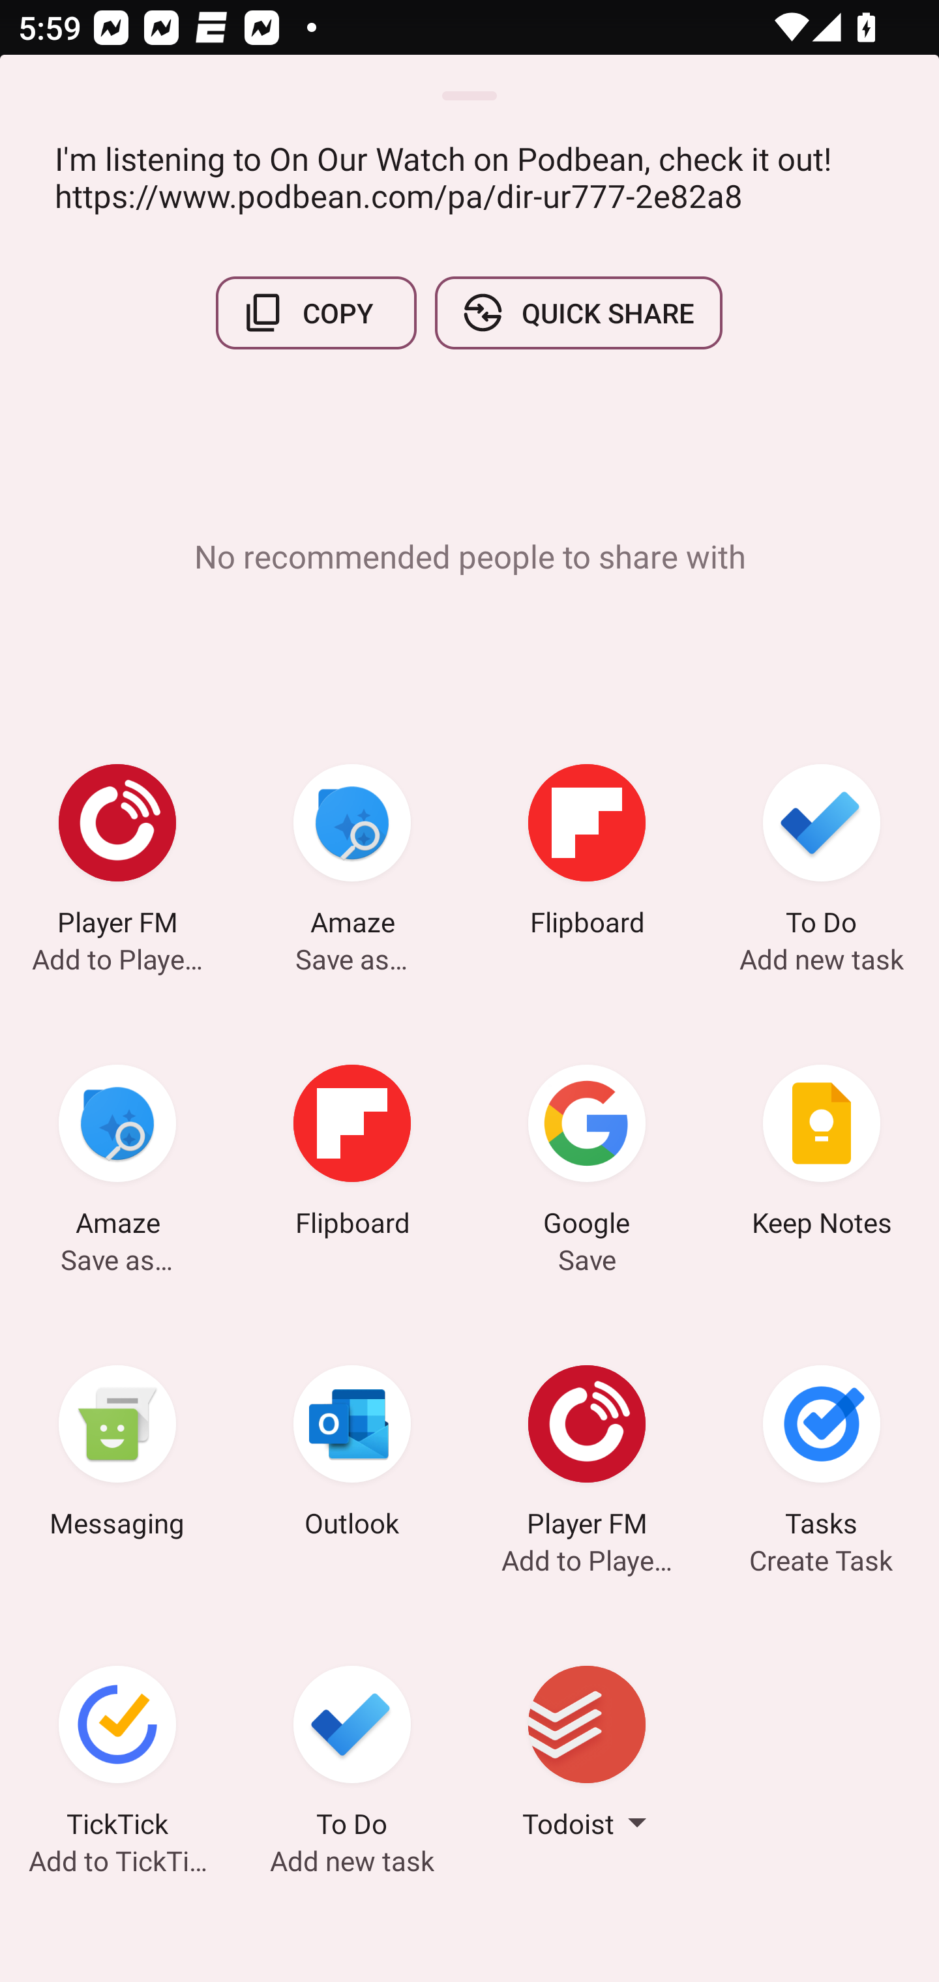 The height and width of the screenshot is (1982, 939). Describe the element at coordinates (352, 1756) in the screenshot. I see `To Do Add new task` at that location.